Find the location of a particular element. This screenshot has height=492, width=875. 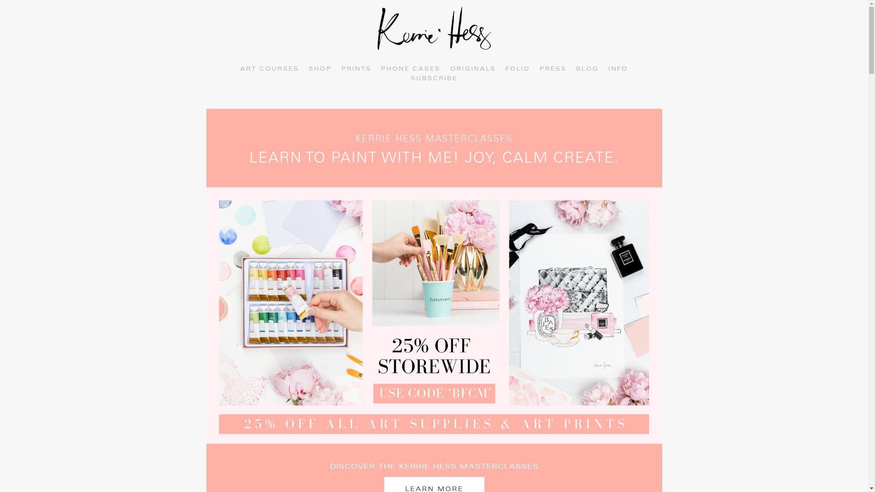

PRINTS is located at coordinates (356, 69).